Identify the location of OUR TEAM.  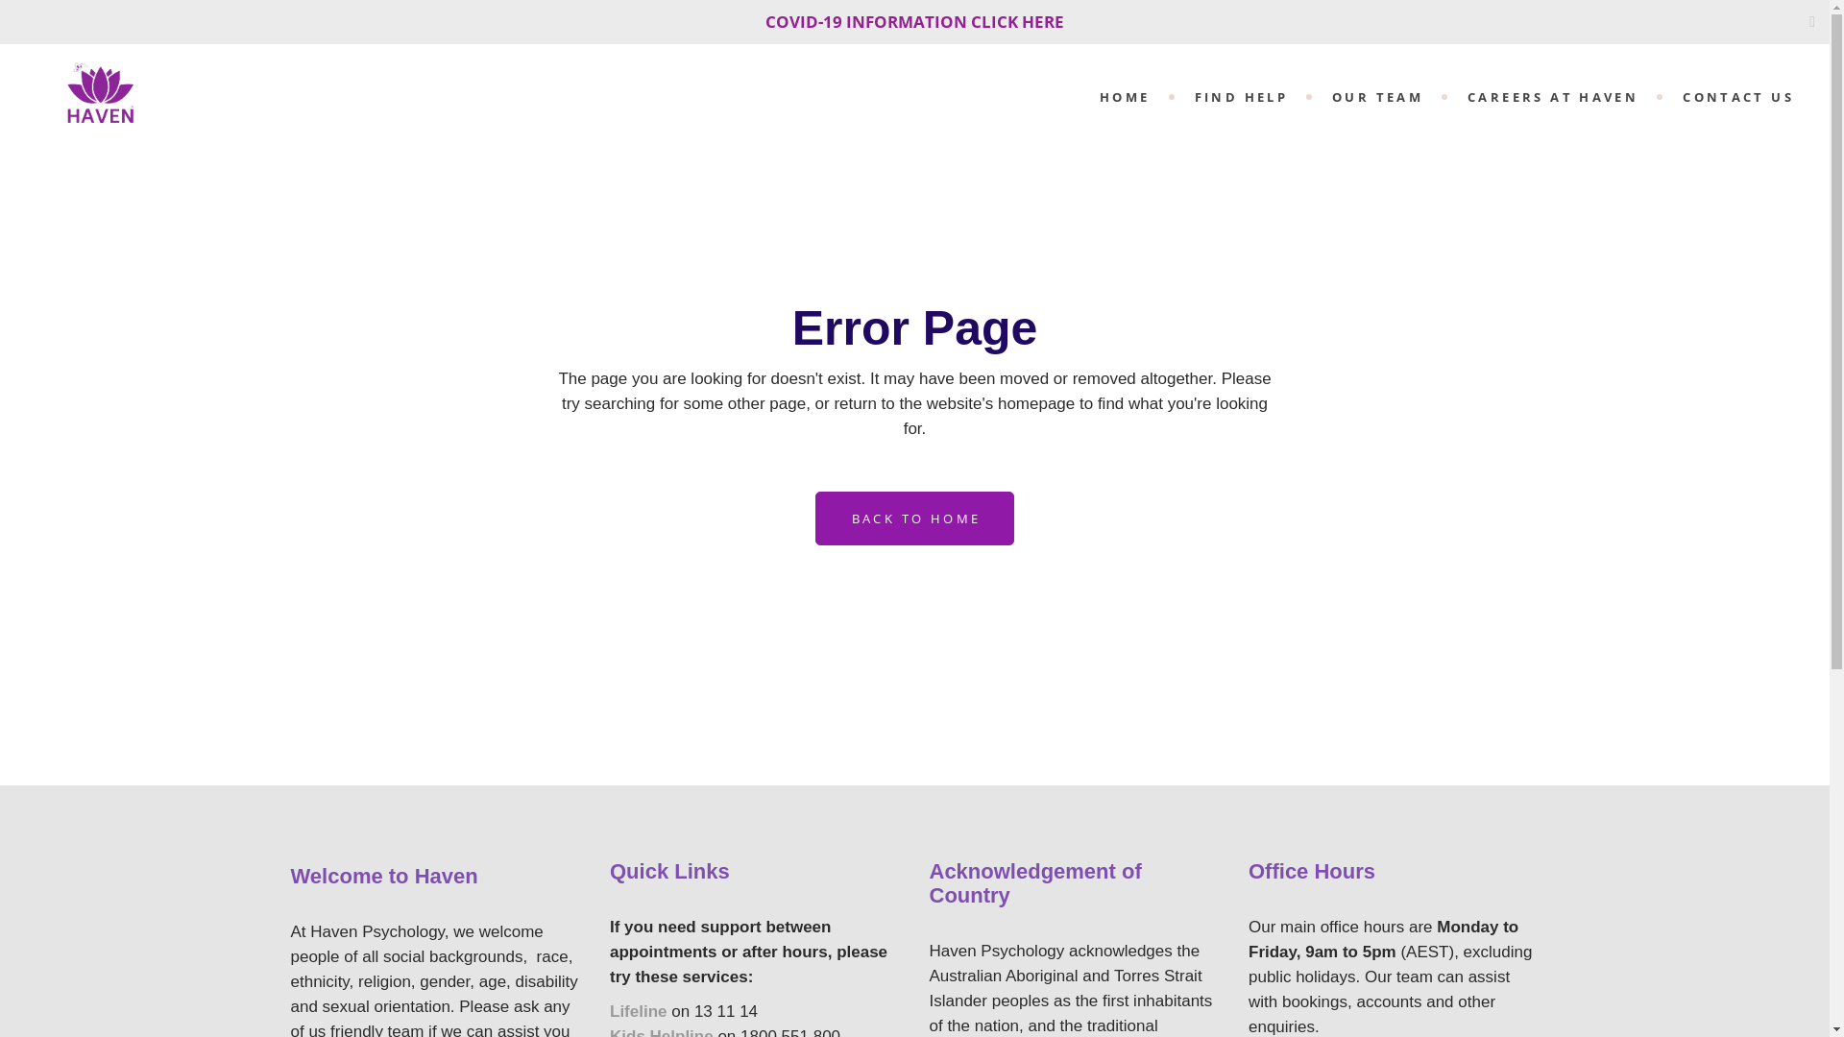
(1377, 96).